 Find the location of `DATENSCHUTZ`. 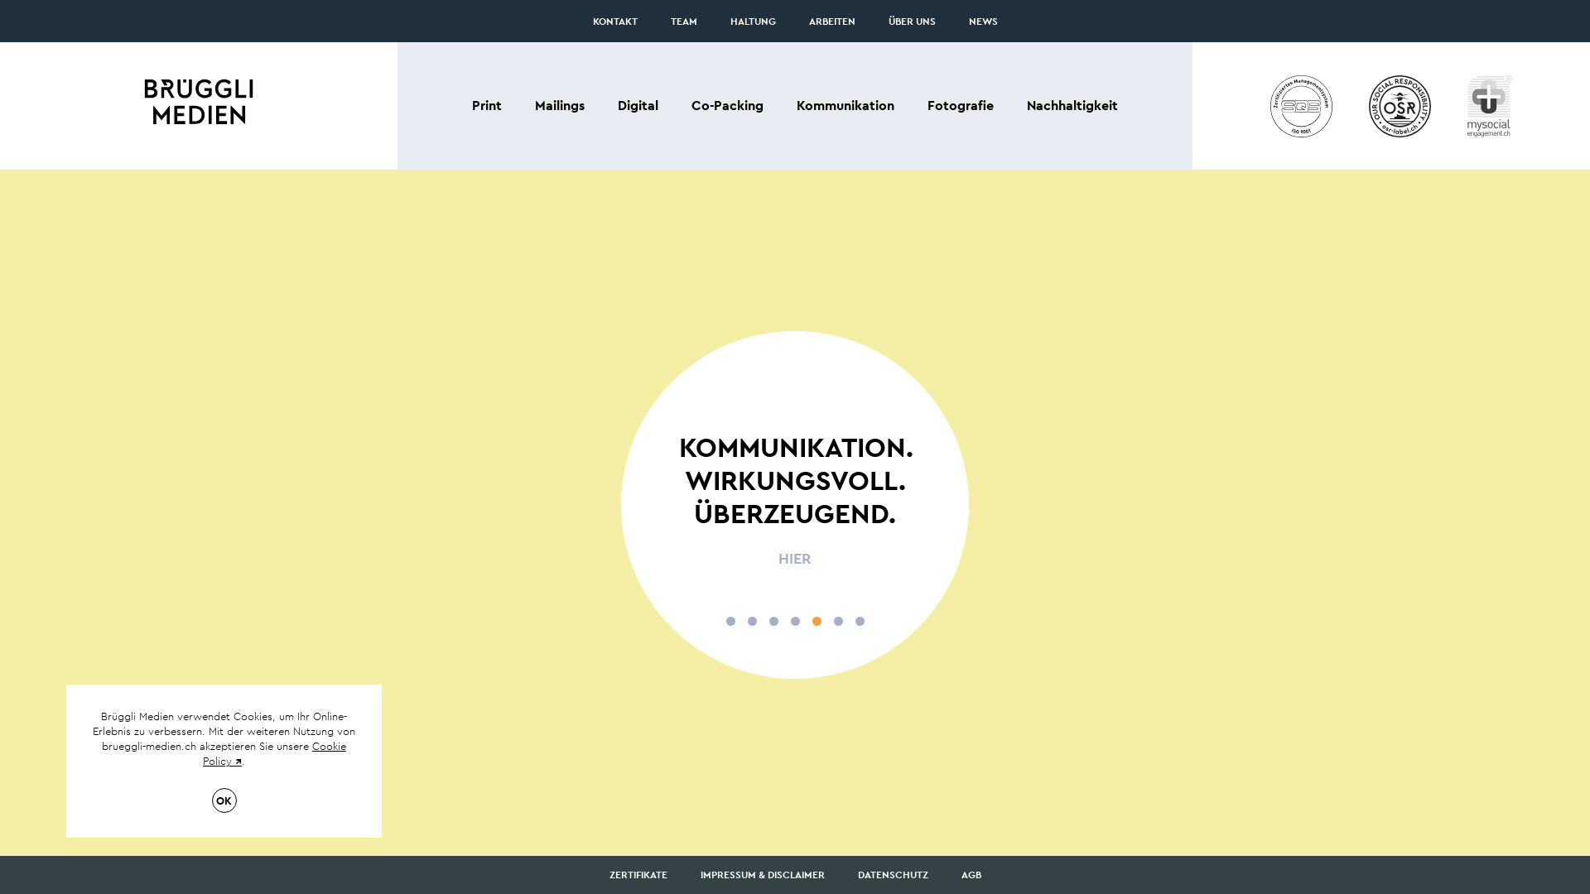

DATENSCHUTZ is located at coordinates (893, 875).